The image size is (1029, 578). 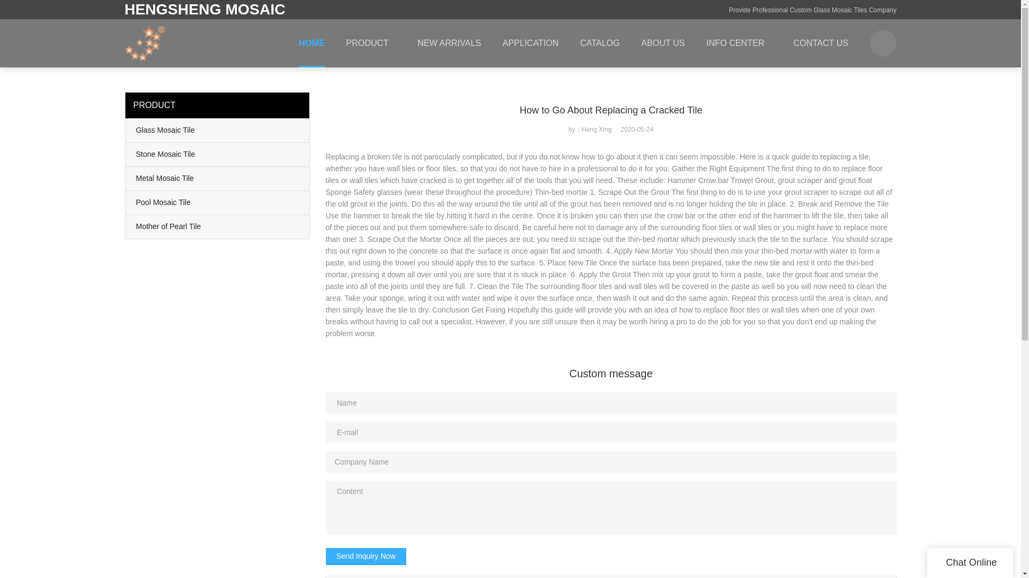 What do you see at coordinates (449, 43) in the screenshot?
I see `NEW ARRIVALS` at bounding box center [449, 43].